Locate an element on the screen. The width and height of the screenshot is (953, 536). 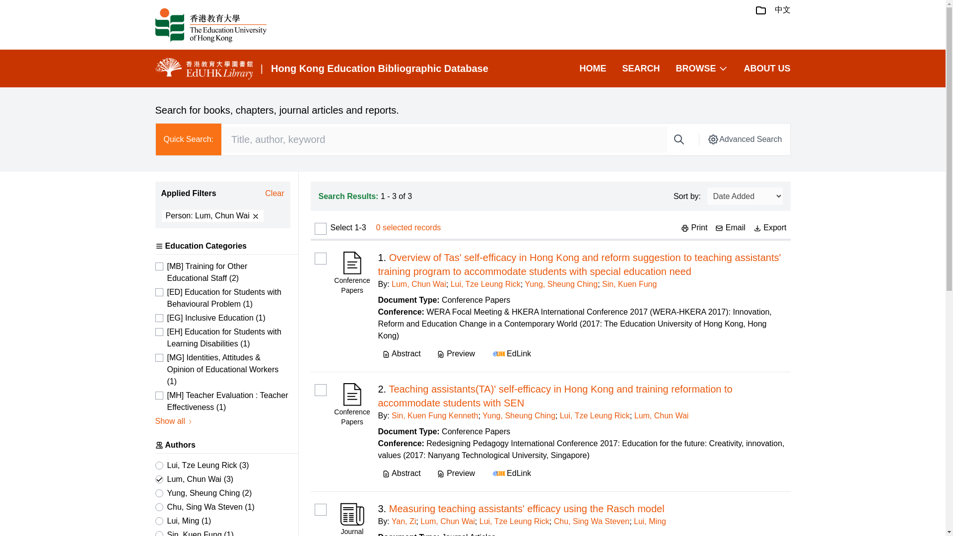
BROWSE is located at coordinates (702, 68).